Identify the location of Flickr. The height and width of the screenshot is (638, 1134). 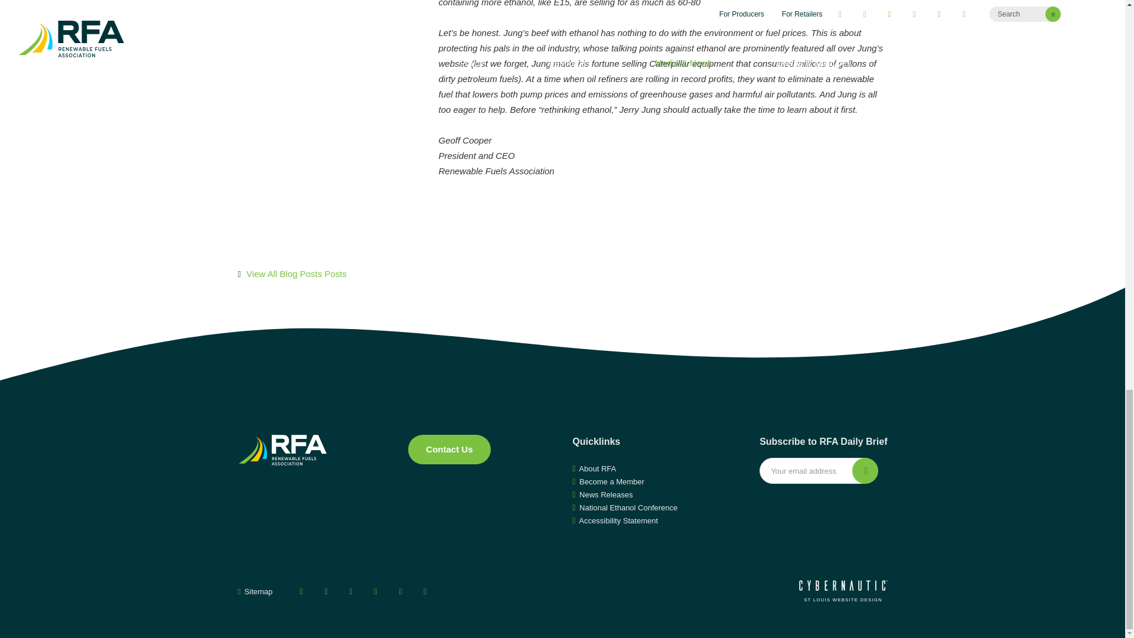
(425, 591).